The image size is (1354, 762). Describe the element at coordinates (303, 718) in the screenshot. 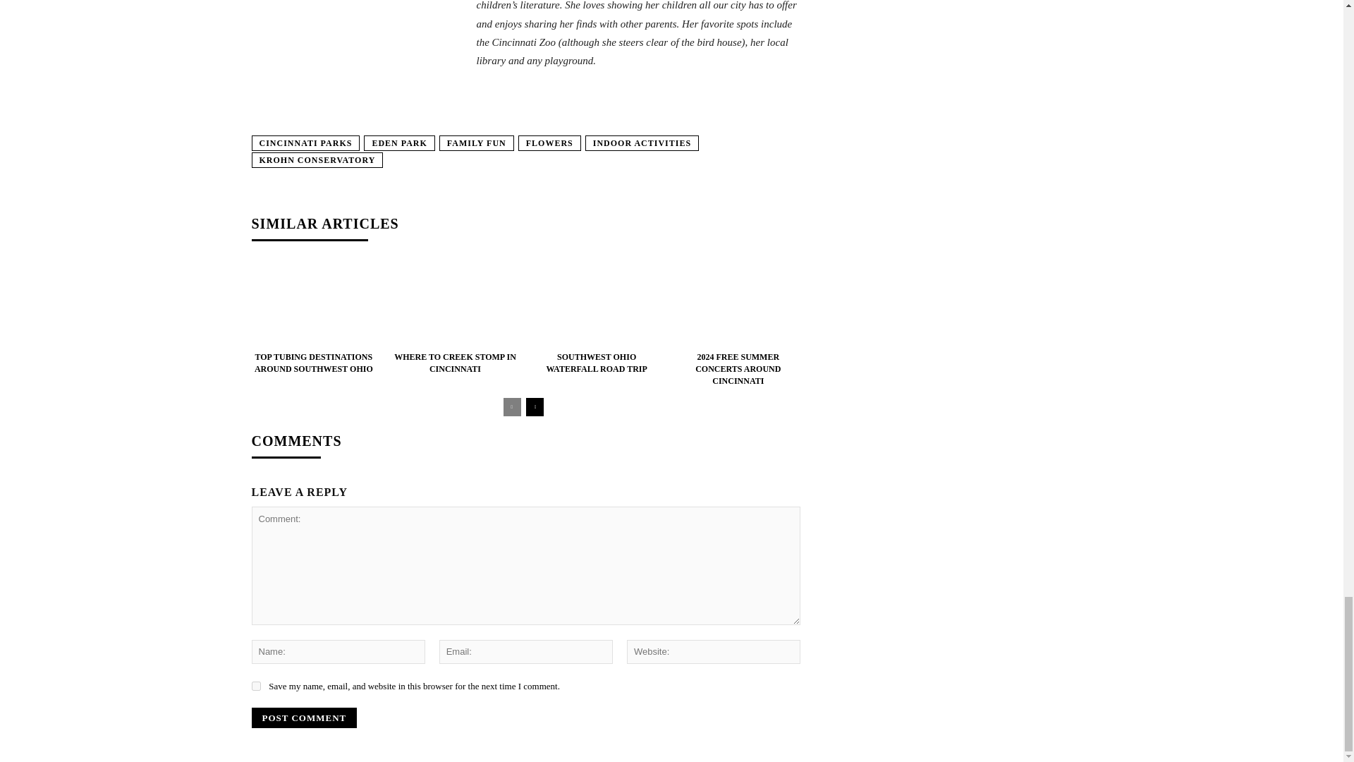

I see `Post Comment` at that location.